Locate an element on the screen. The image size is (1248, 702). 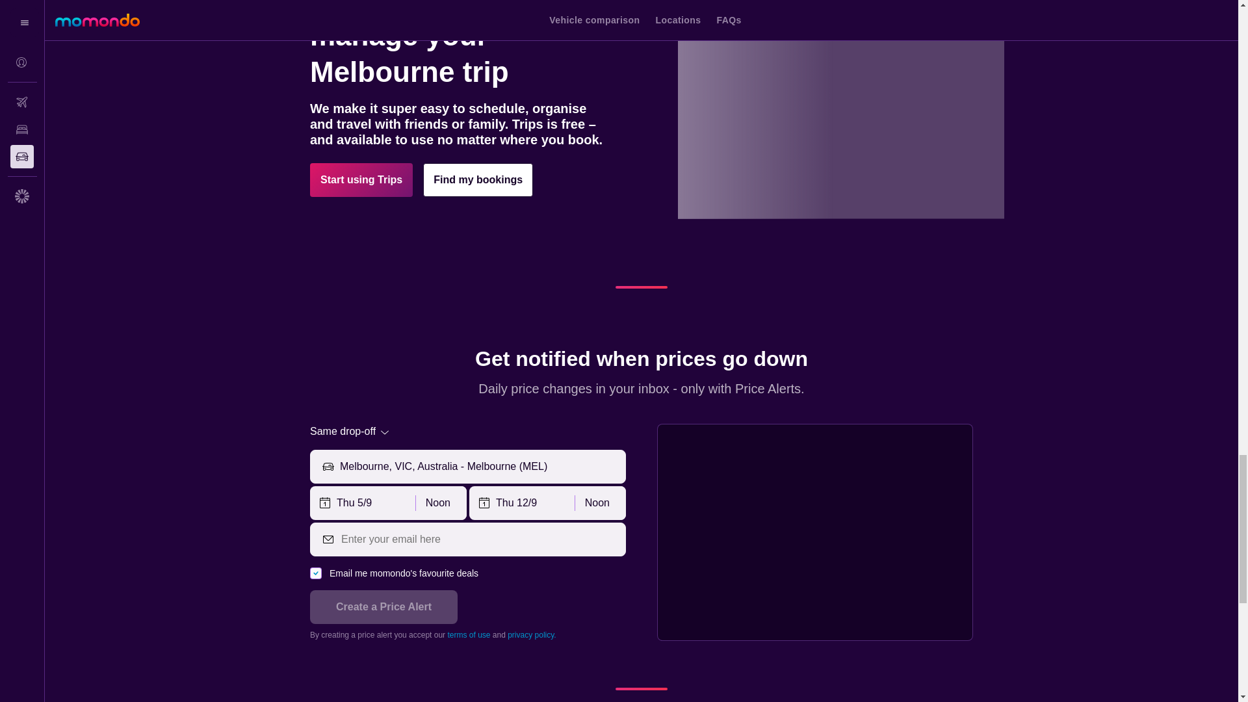
privacy policy. is located at coordinates (532, 634).